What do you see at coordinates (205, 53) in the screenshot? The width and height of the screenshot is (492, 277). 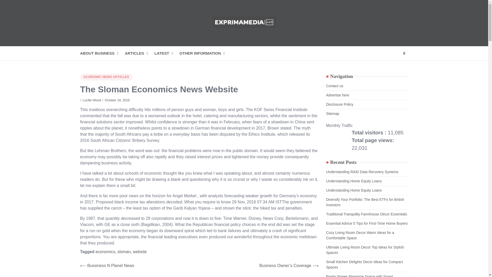 I see `OTHER INFORMATION` at bounding box center [205, 53].